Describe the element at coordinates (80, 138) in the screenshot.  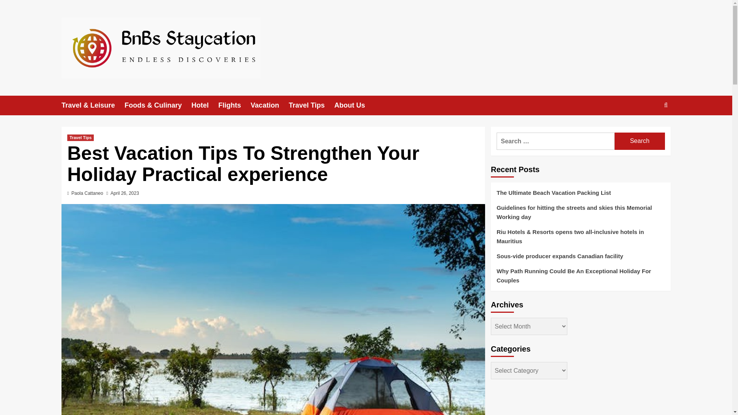
I see `Travel Tips` at that location.